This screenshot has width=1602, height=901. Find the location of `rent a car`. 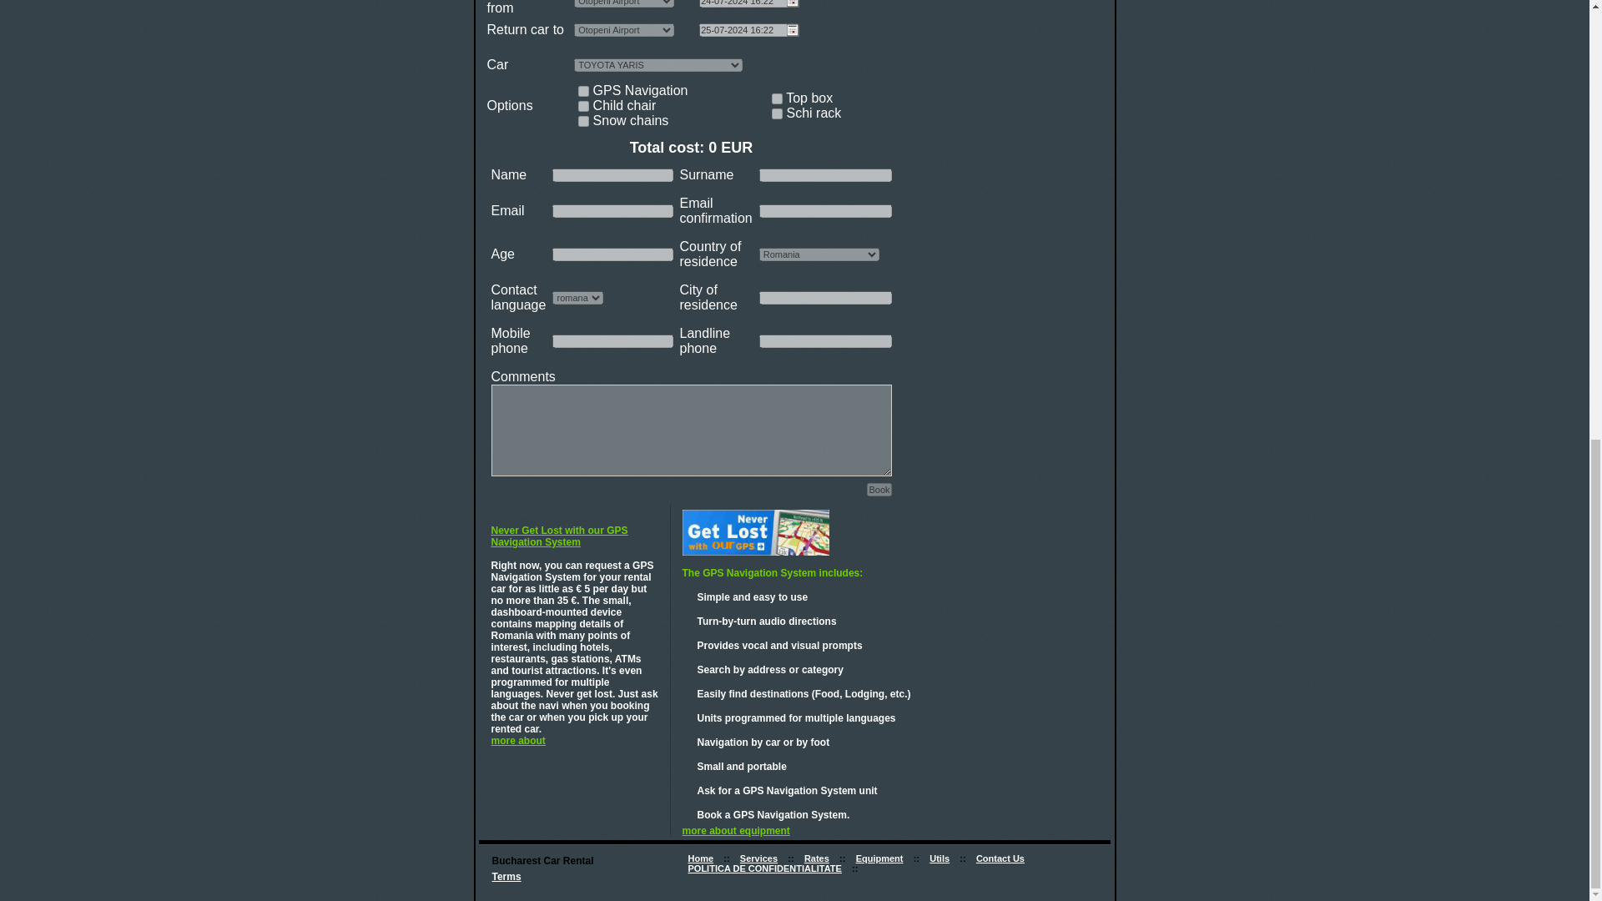

rent a car is located at coordinates (699, 858).